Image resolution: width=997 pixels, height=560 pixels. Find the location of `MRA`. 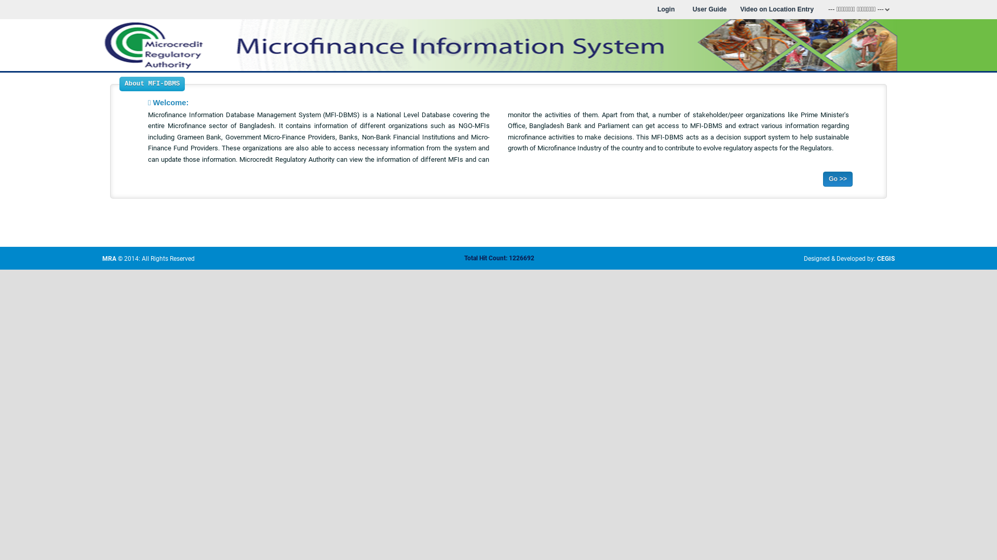

MRA is located at coordinates (109, 259).